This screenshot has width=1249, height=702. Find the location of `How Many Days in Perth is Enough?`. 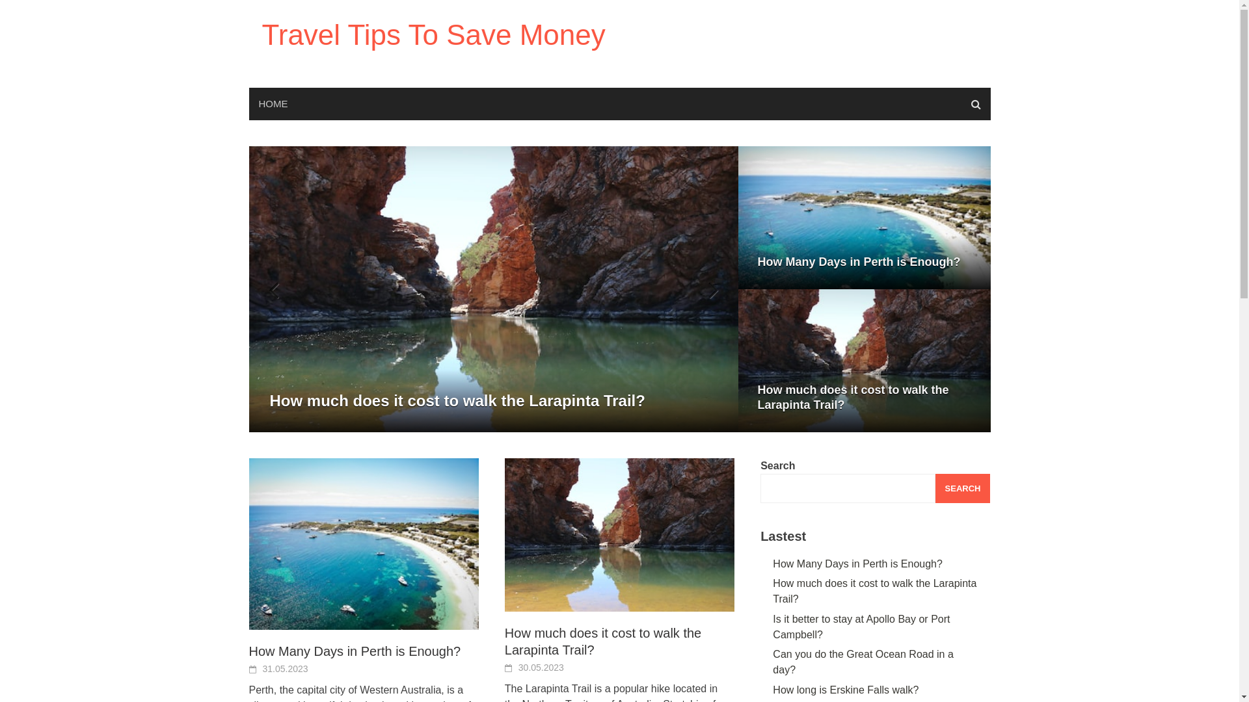

How Many Days in Perth is Enough? is located at coordinates (355, 651).